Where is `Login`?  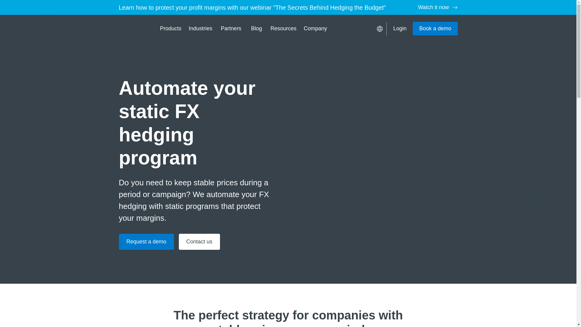 Login is located at coordinates (399, 28).